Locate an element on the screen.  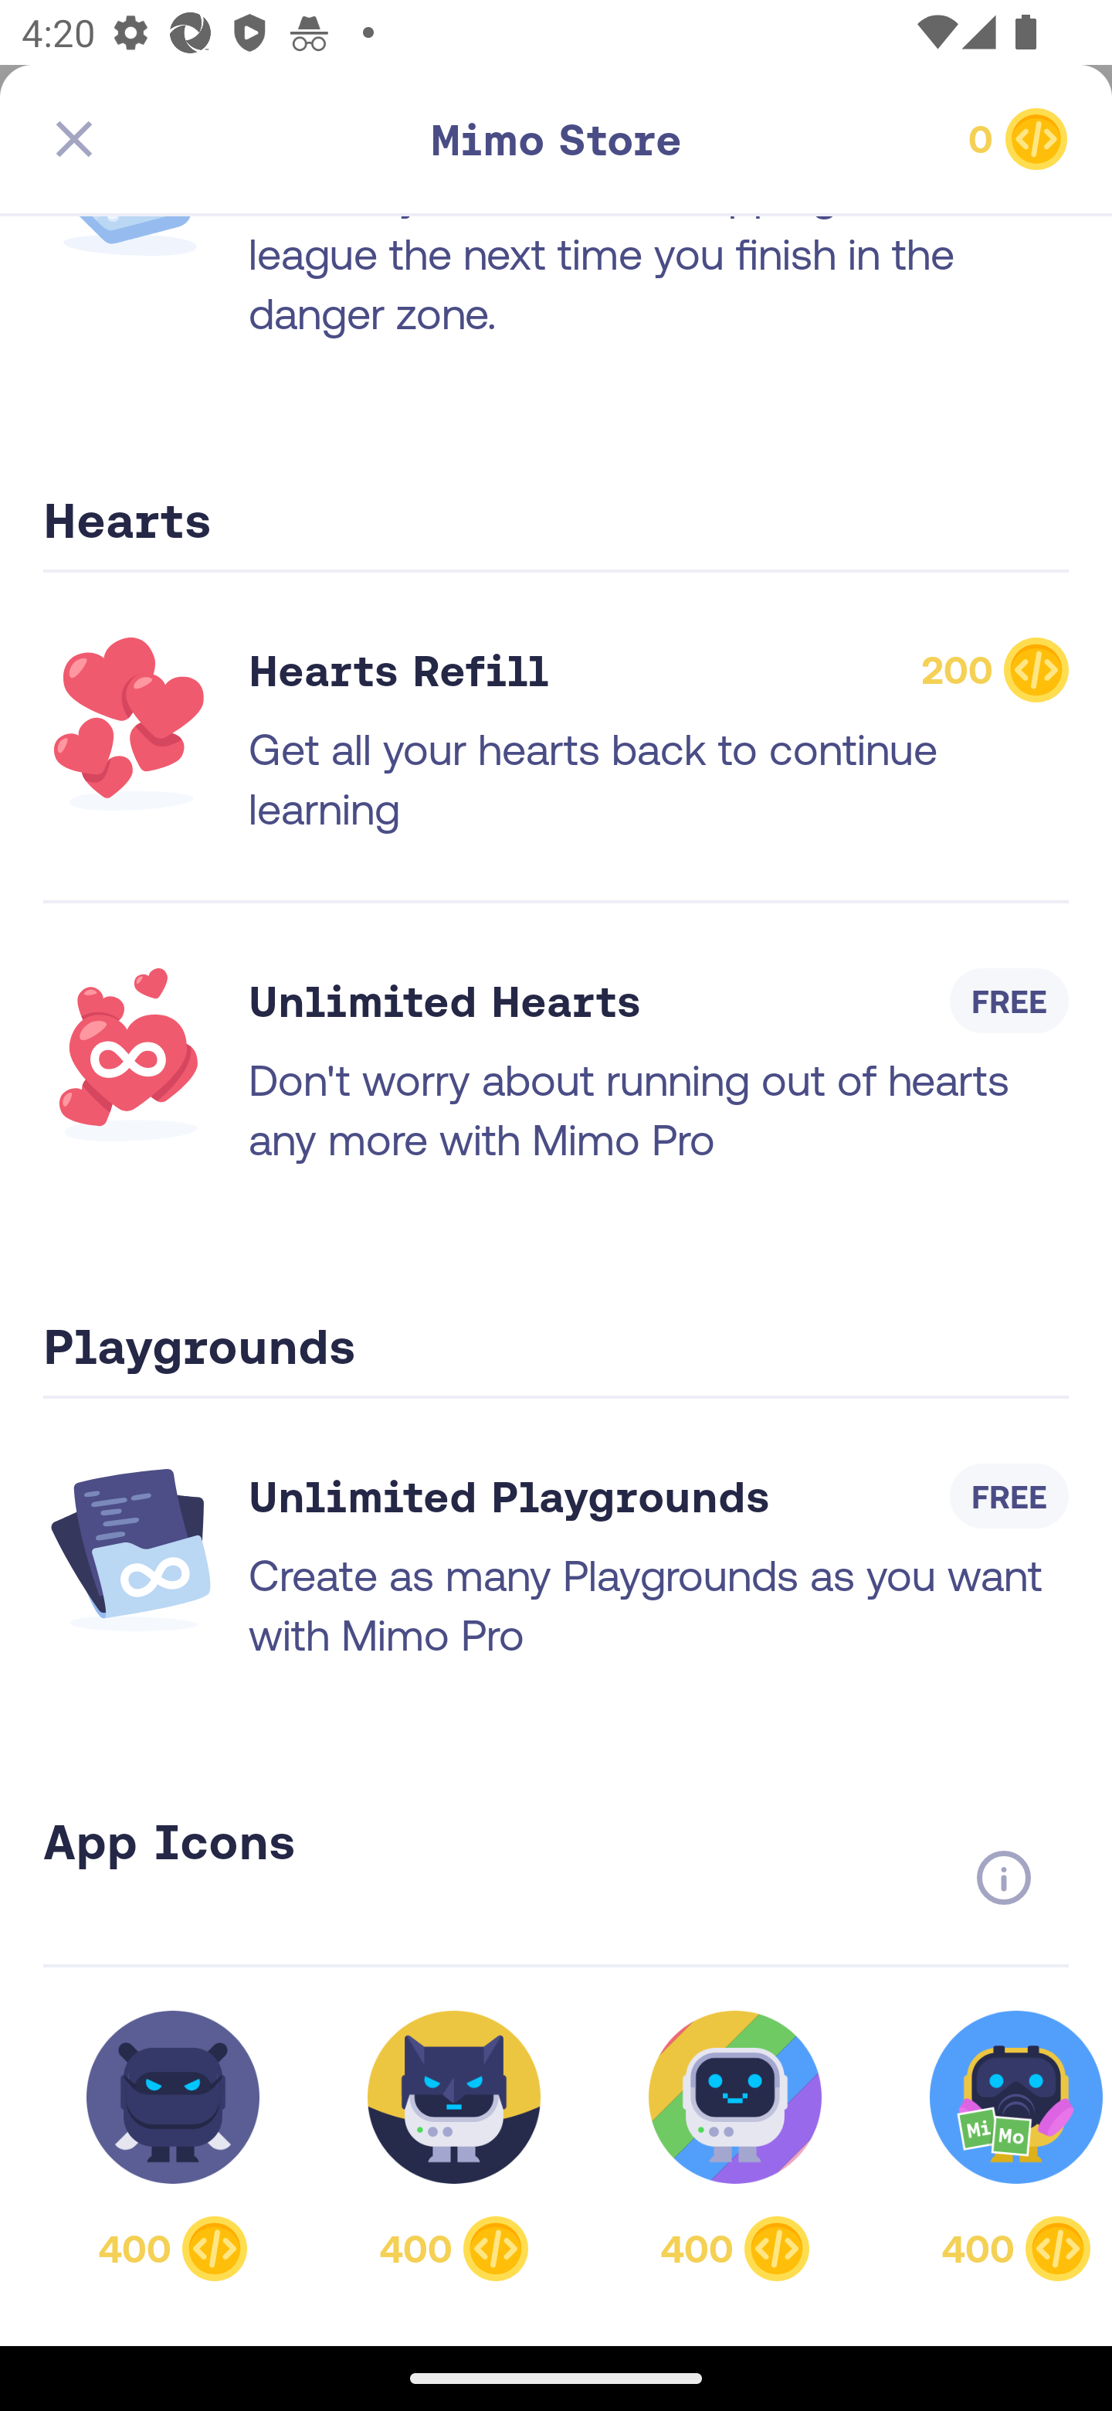
Store App Icon 400 Store Coins Icon is located at coordinates (173, 2145).